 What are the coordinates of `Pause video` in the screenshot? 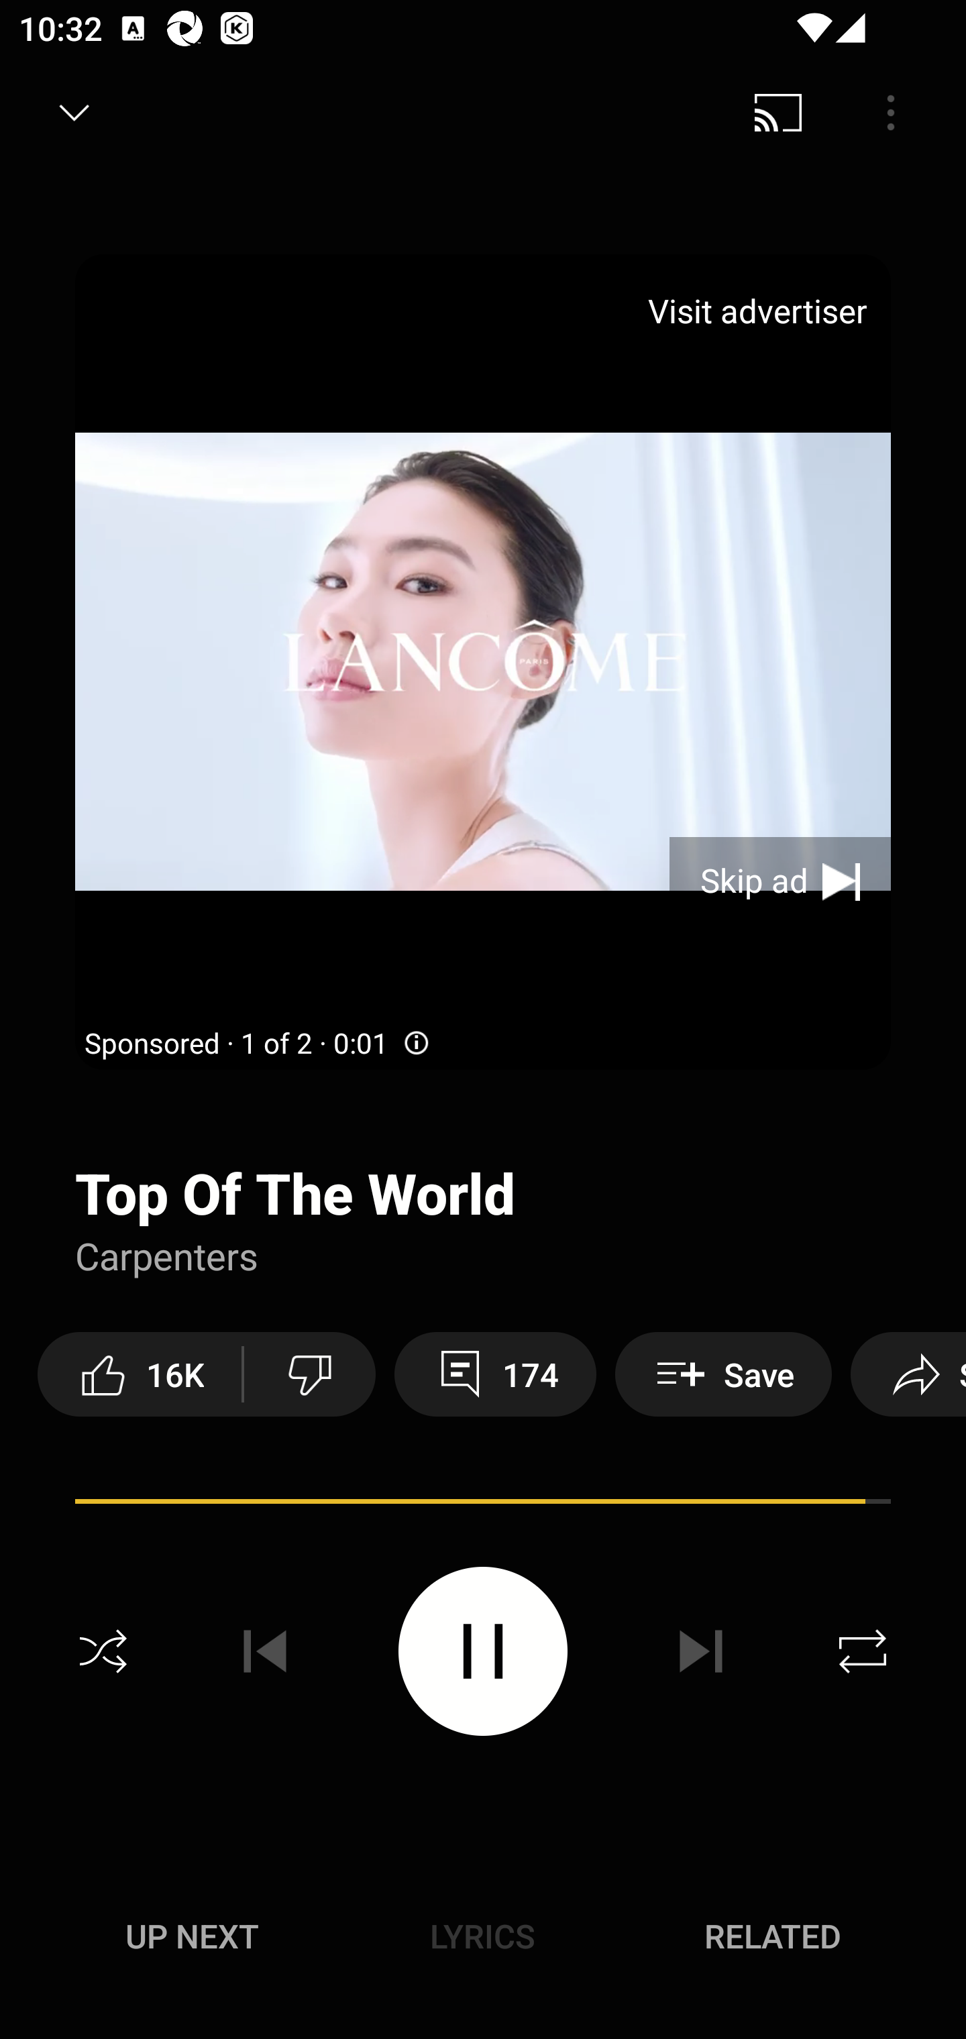 It's located at (483, 1650).